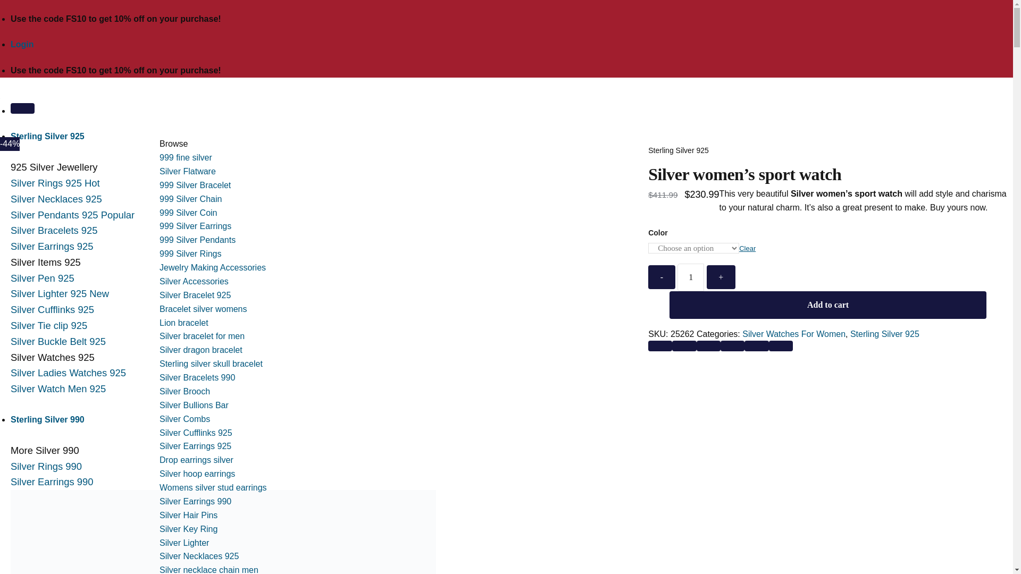 The image size is (1021, 574). What do you see at coordinates (756, 345) in the screenshot?
I see `Pin on Pinterest` at bounding box center [756, 345].